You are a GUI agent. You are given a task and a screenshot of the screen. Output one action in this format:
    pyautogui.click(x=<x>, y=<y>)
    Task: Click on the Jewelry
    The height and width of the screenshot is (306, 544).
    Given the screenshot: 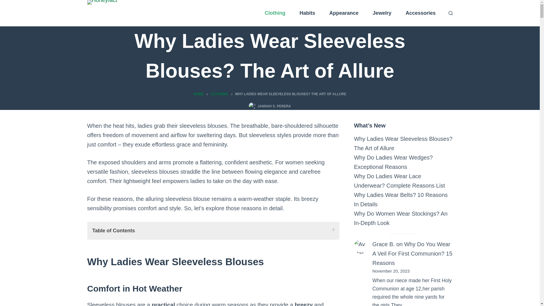 What is the action you would take?
    pyautogui.click(x=382, y=13)
    